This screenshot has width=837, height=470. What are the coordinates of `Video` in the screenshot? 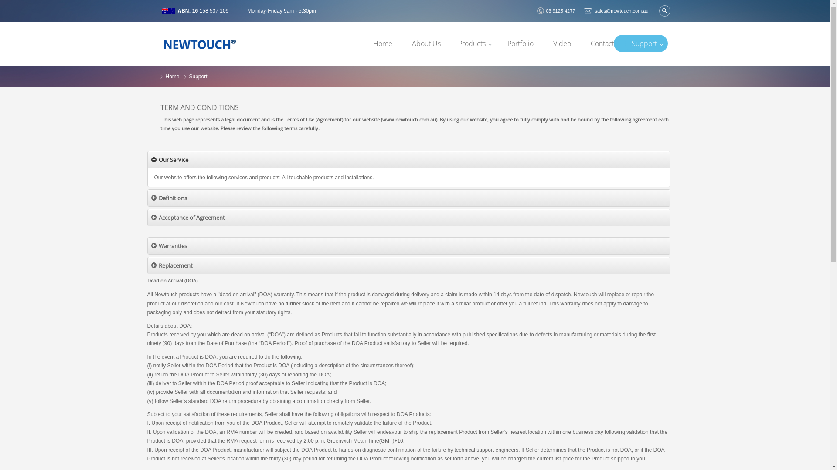 It's located at (562, 44).